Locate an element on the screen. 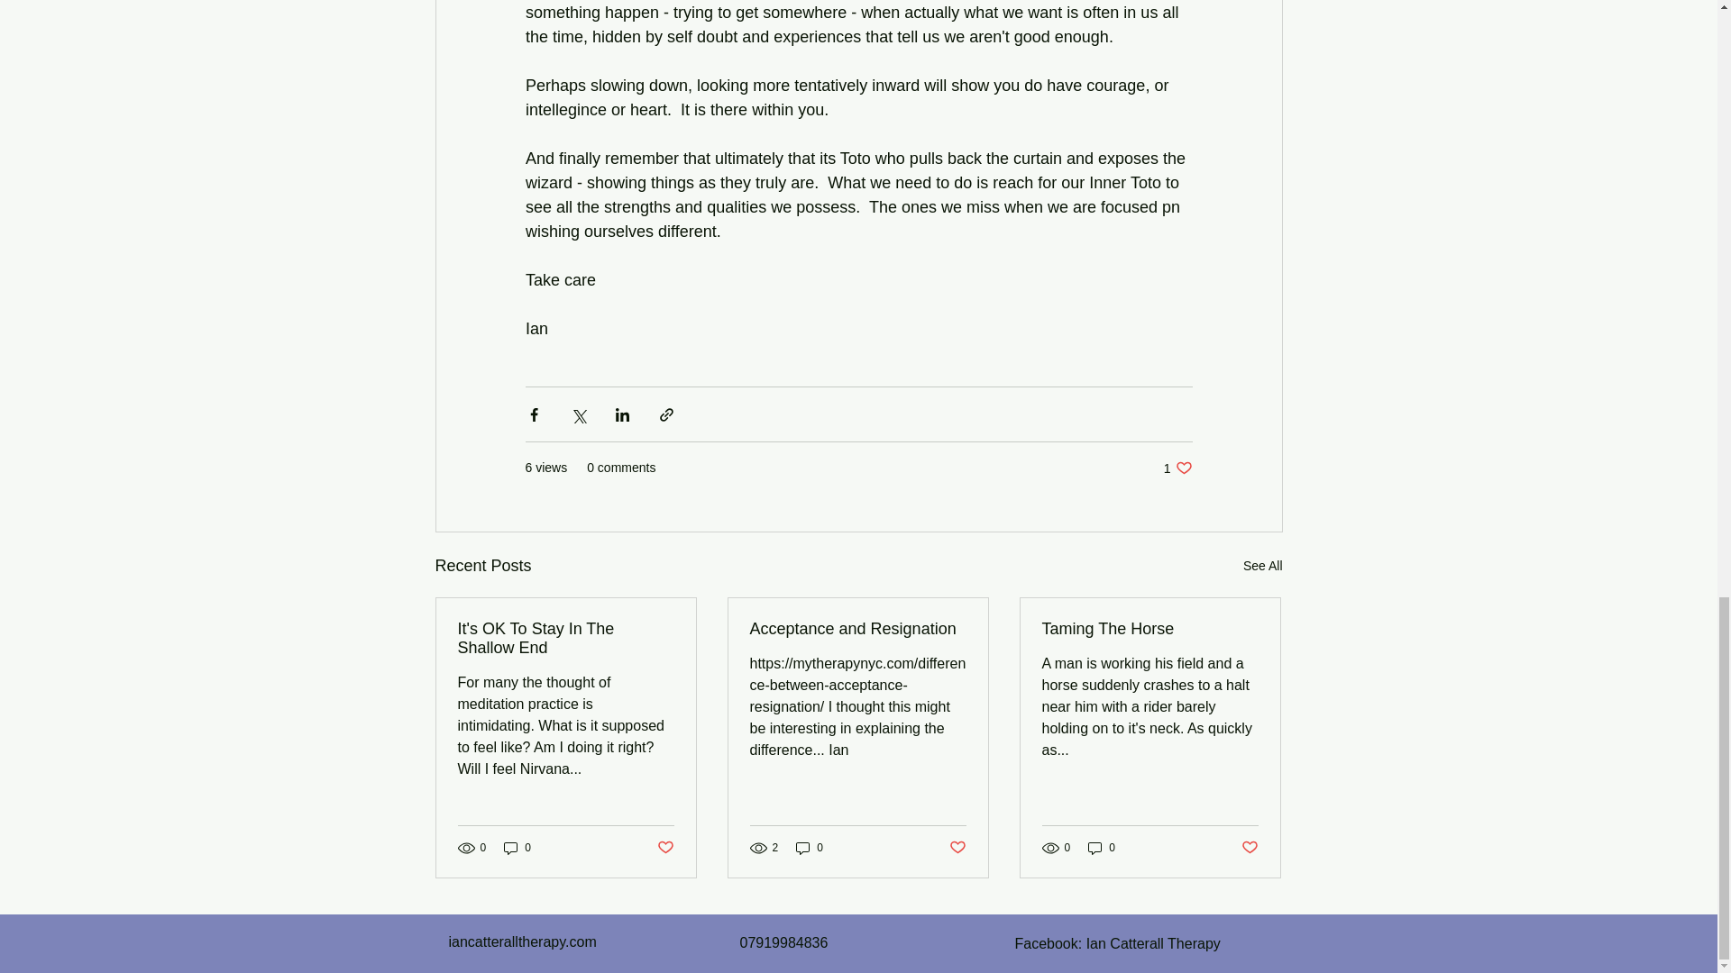 The image size is (1731, 973). Post not marked as liked is located at coordinates (957, 847).